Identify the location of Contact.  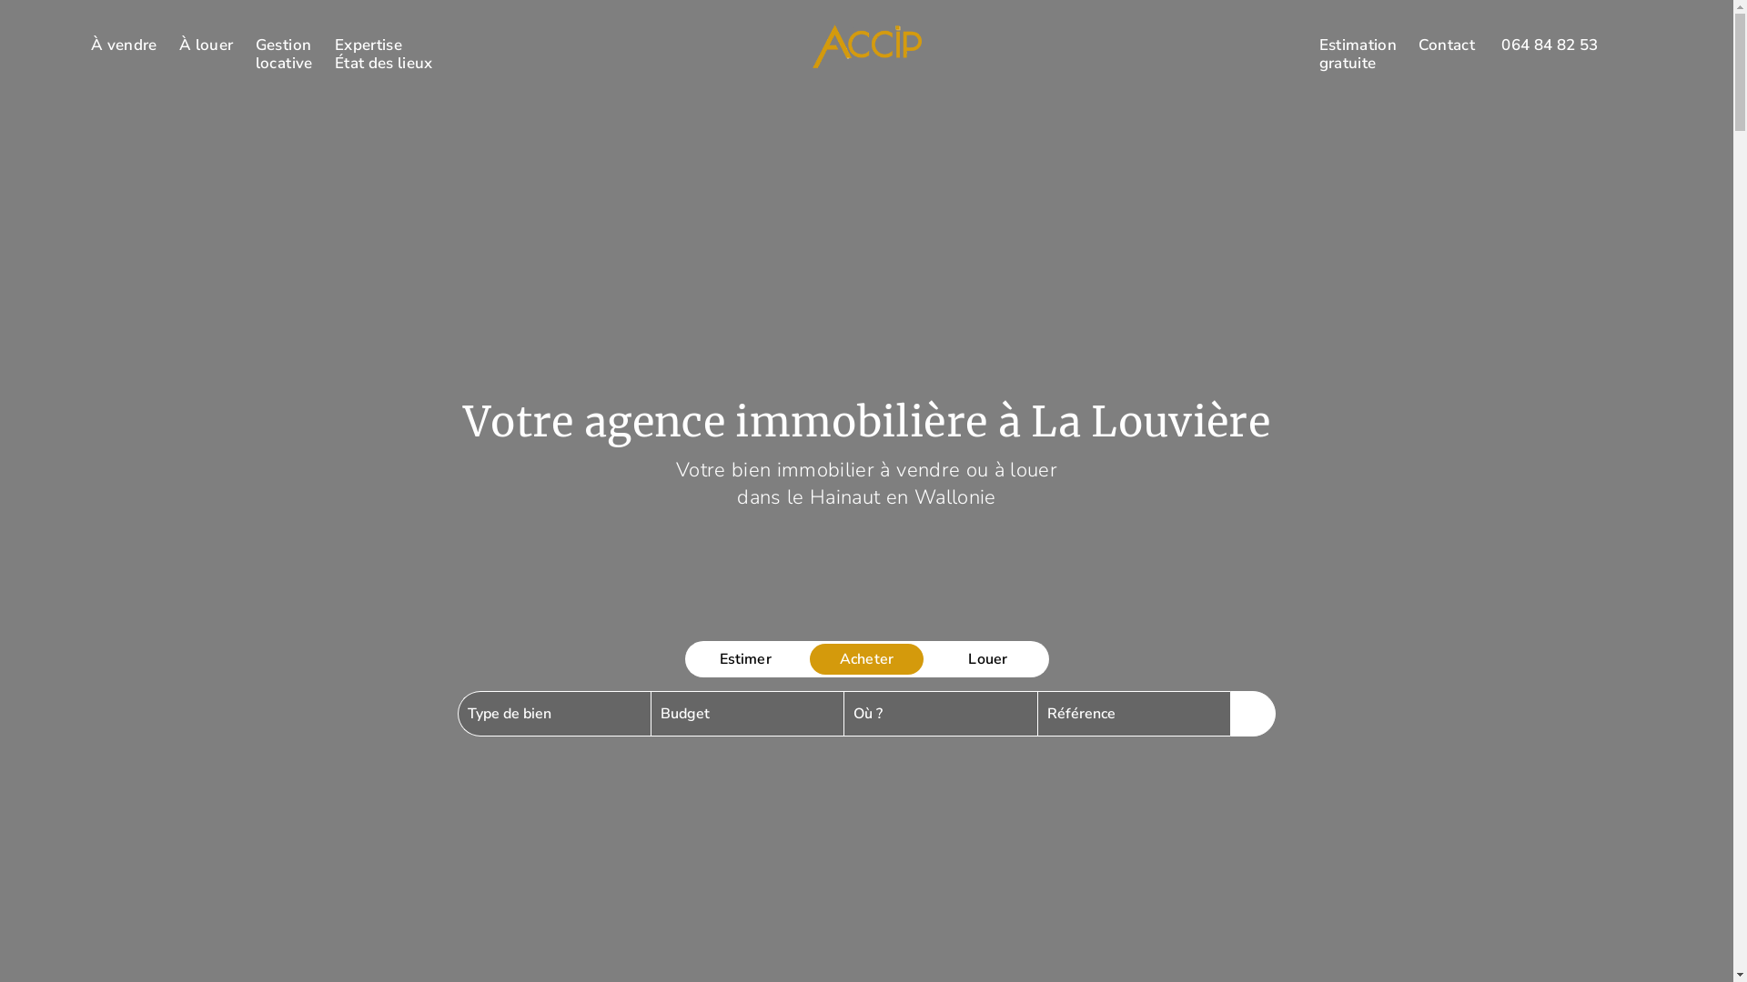
(1447, 45).